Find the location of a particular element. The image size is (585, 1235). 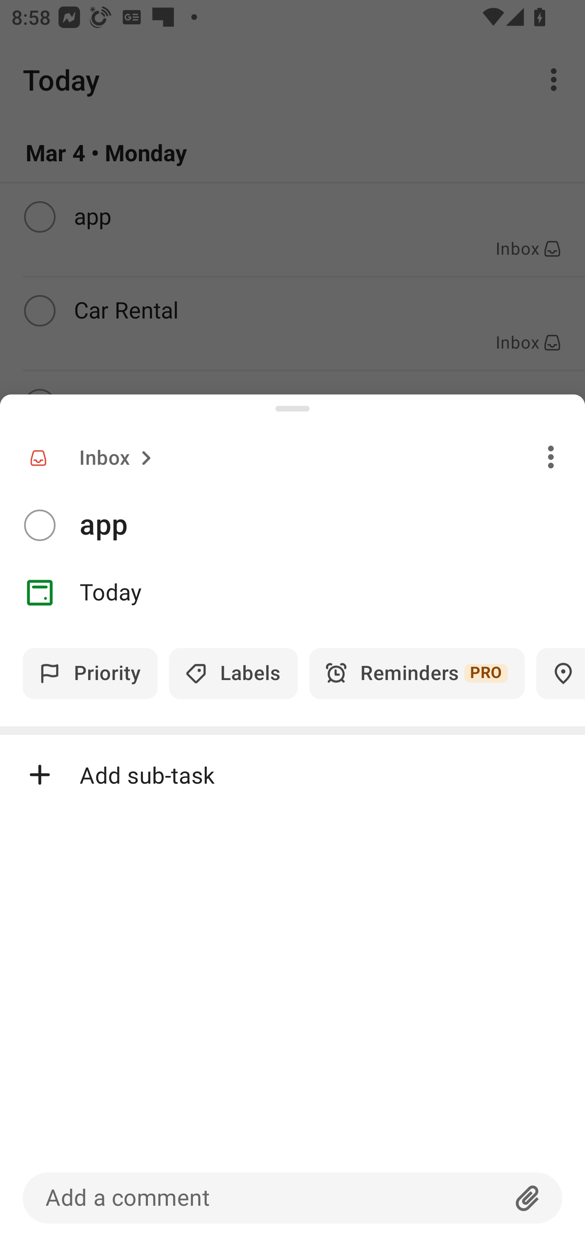

Complete is located at coordinates (39, 525).